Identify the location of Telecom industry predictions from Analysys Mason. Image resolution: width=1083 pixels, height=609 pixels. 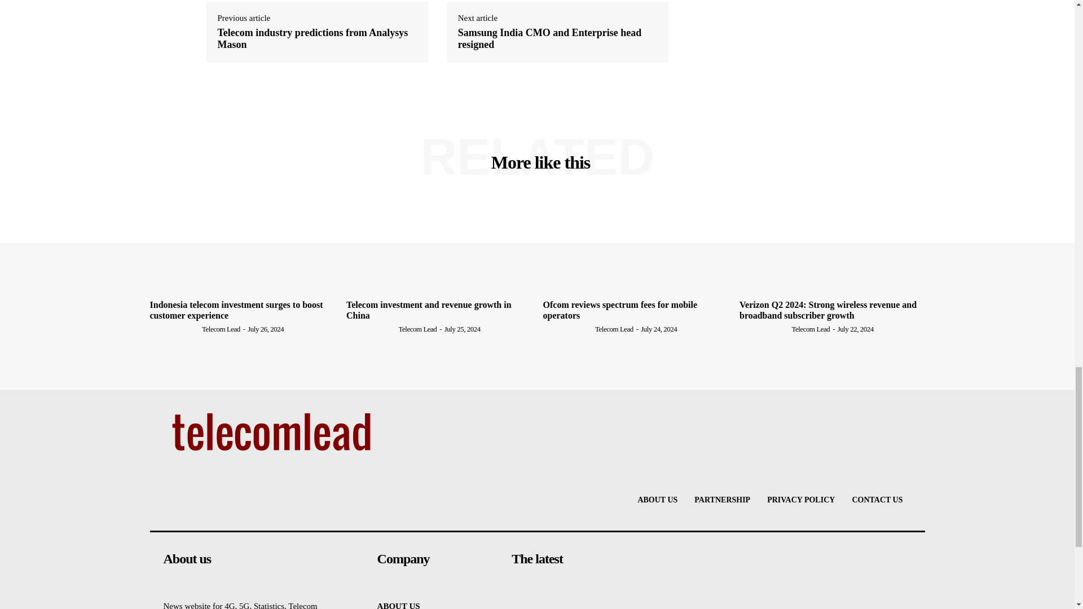
(317, 38).